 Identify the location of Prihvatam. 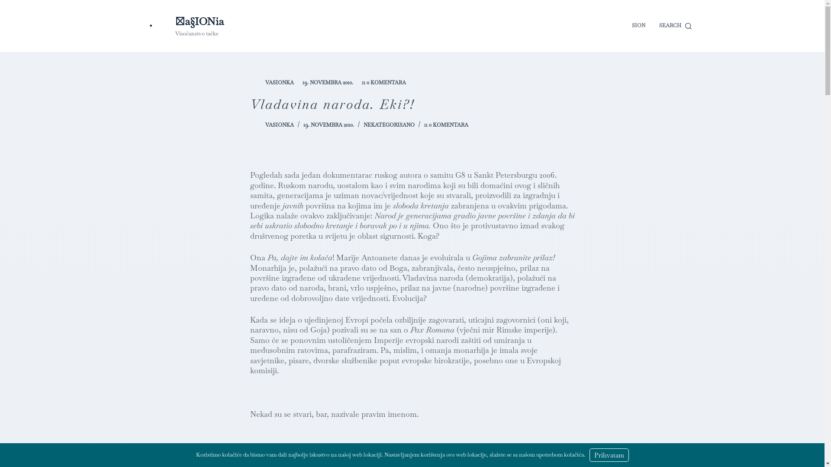
(609, 455).